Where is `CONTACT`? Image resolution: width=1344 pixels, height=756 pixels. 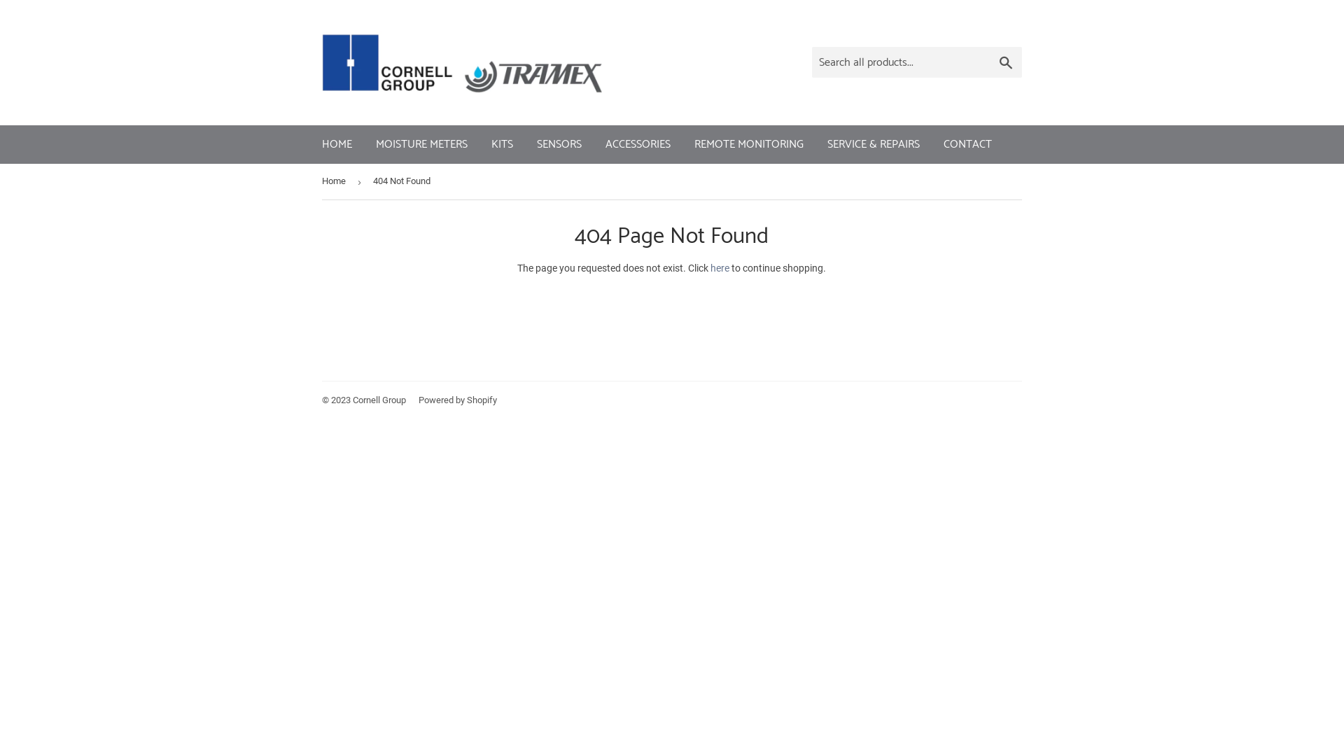
CONTACT is located at coordinates (967, 145).